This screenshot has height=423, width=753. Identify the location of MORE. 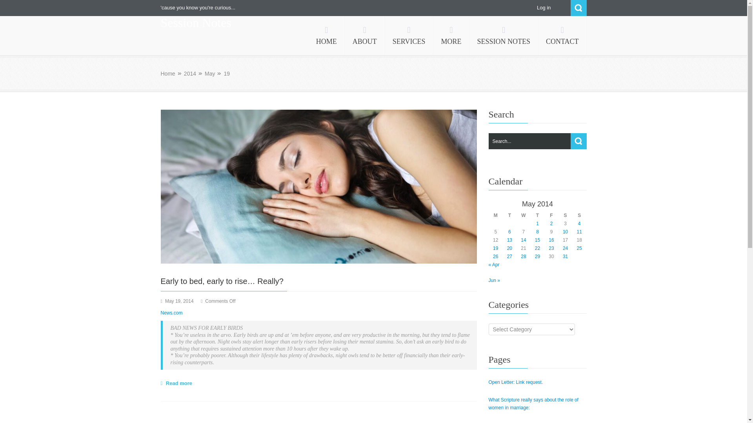
(451, 36).